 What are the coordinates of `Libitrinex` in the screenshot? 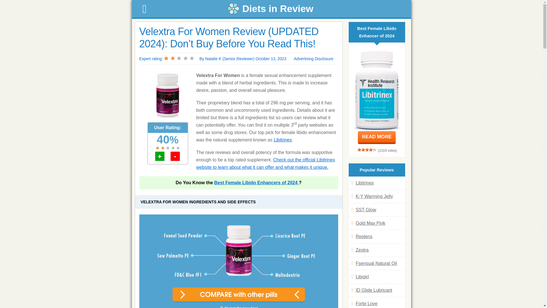 It's located at (283, 140).